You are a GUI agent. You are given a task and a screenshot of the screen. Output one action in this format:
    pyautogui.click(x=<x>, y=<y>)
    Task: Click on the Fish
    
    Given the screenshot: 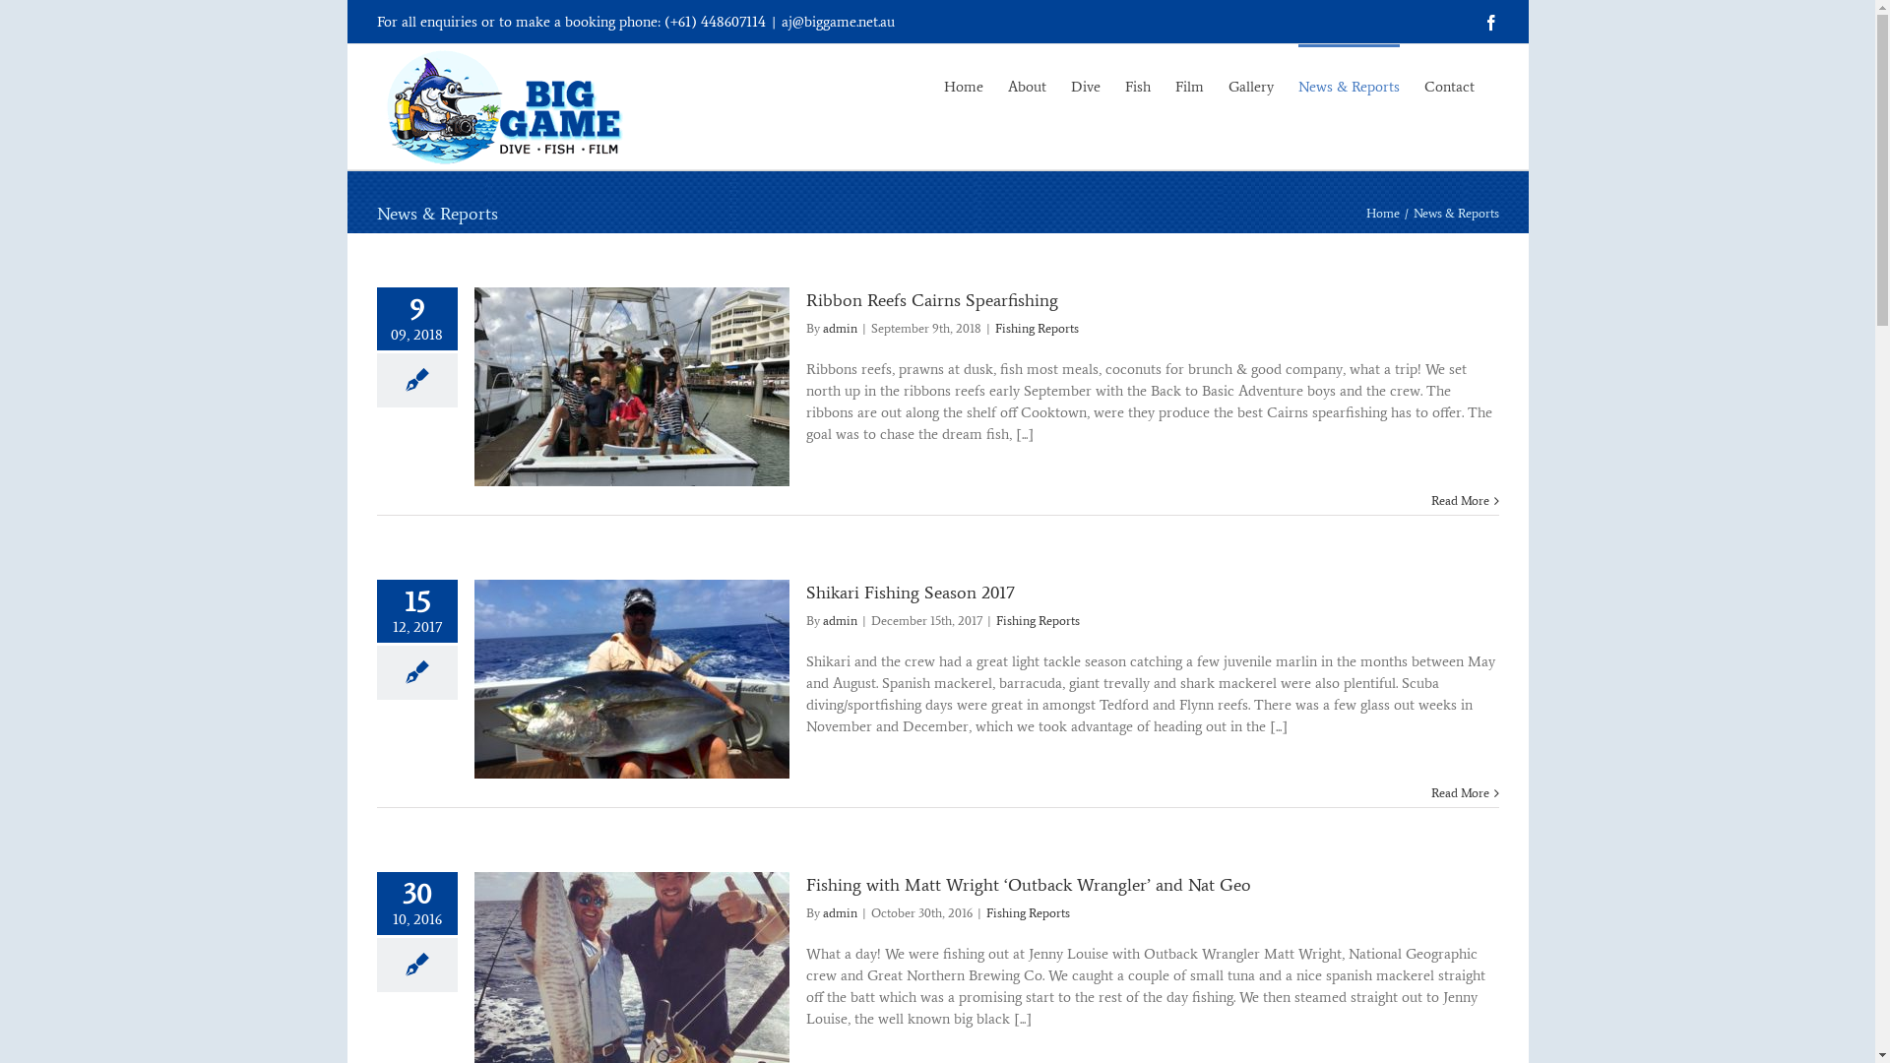 What is the action you would take?
    pyautogui.click(x=1137, y=85)
    